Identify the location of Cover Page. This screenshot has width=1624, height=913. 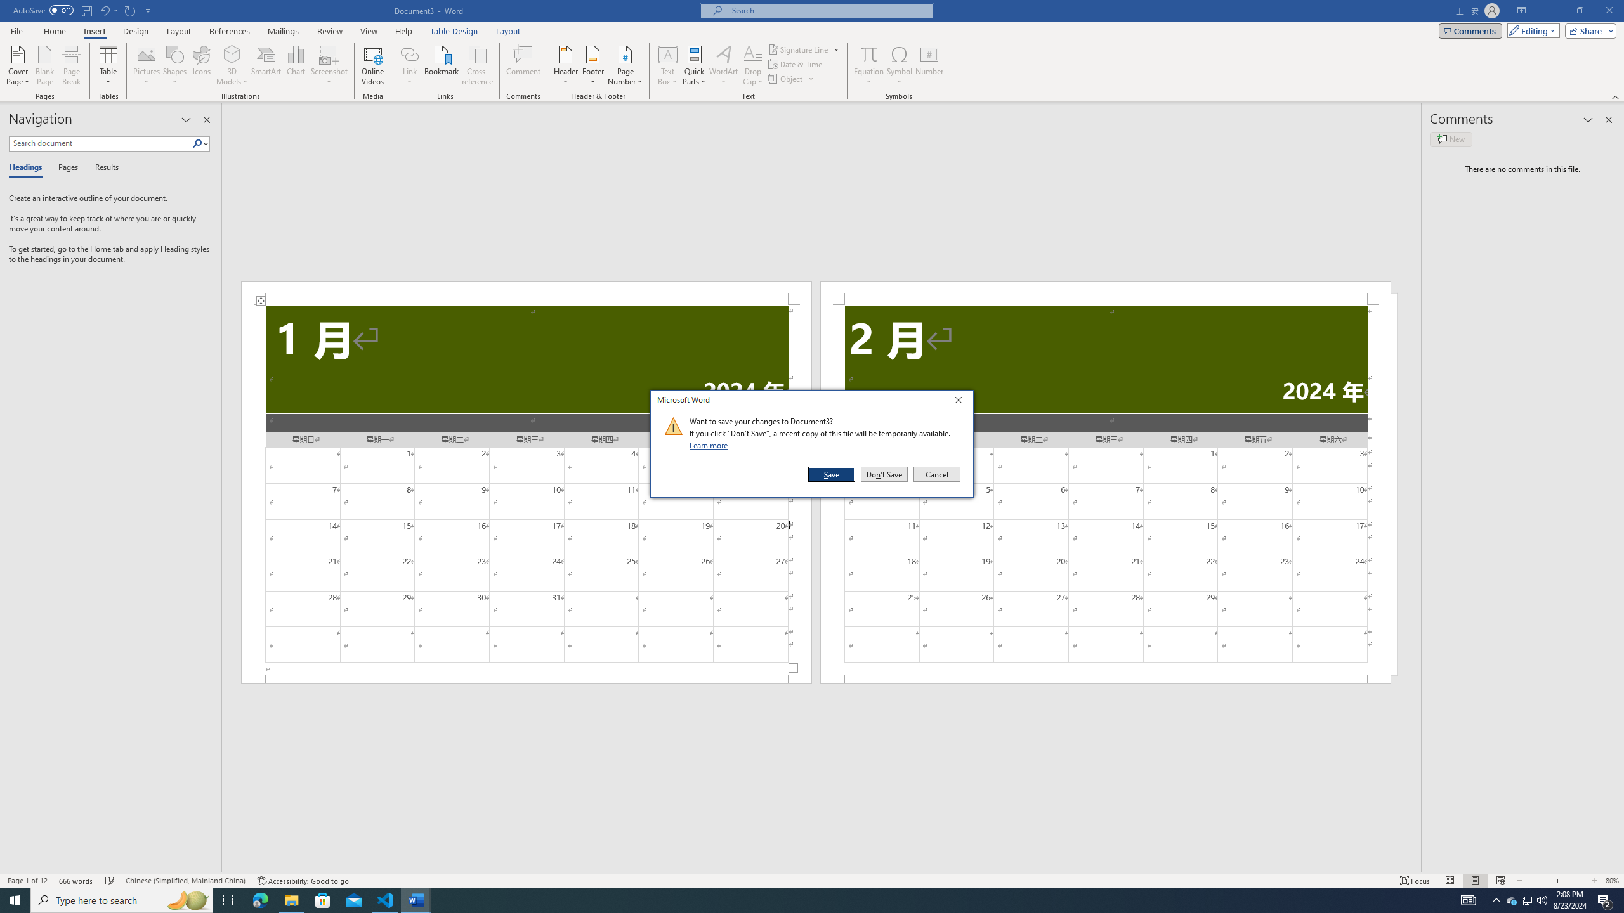
(18, 65).